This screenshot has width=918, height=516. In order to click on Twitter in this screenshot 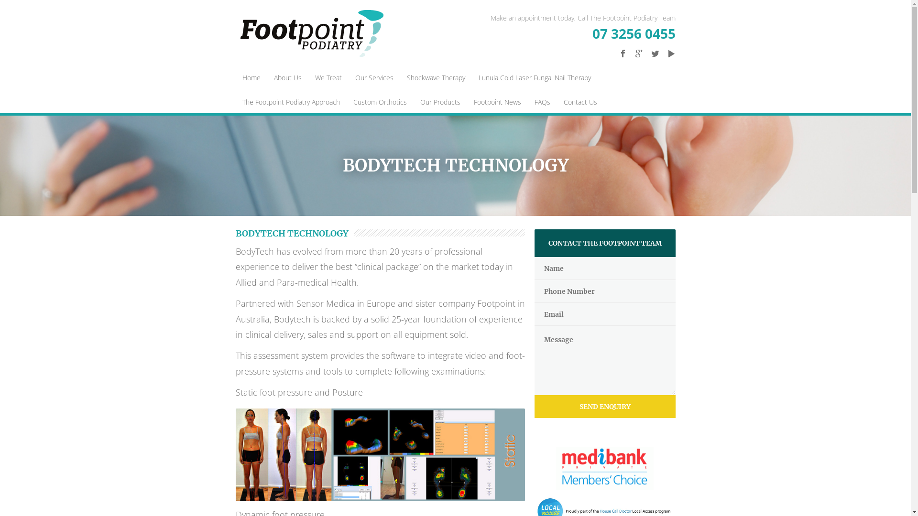, I will do `click(655, 54)`.